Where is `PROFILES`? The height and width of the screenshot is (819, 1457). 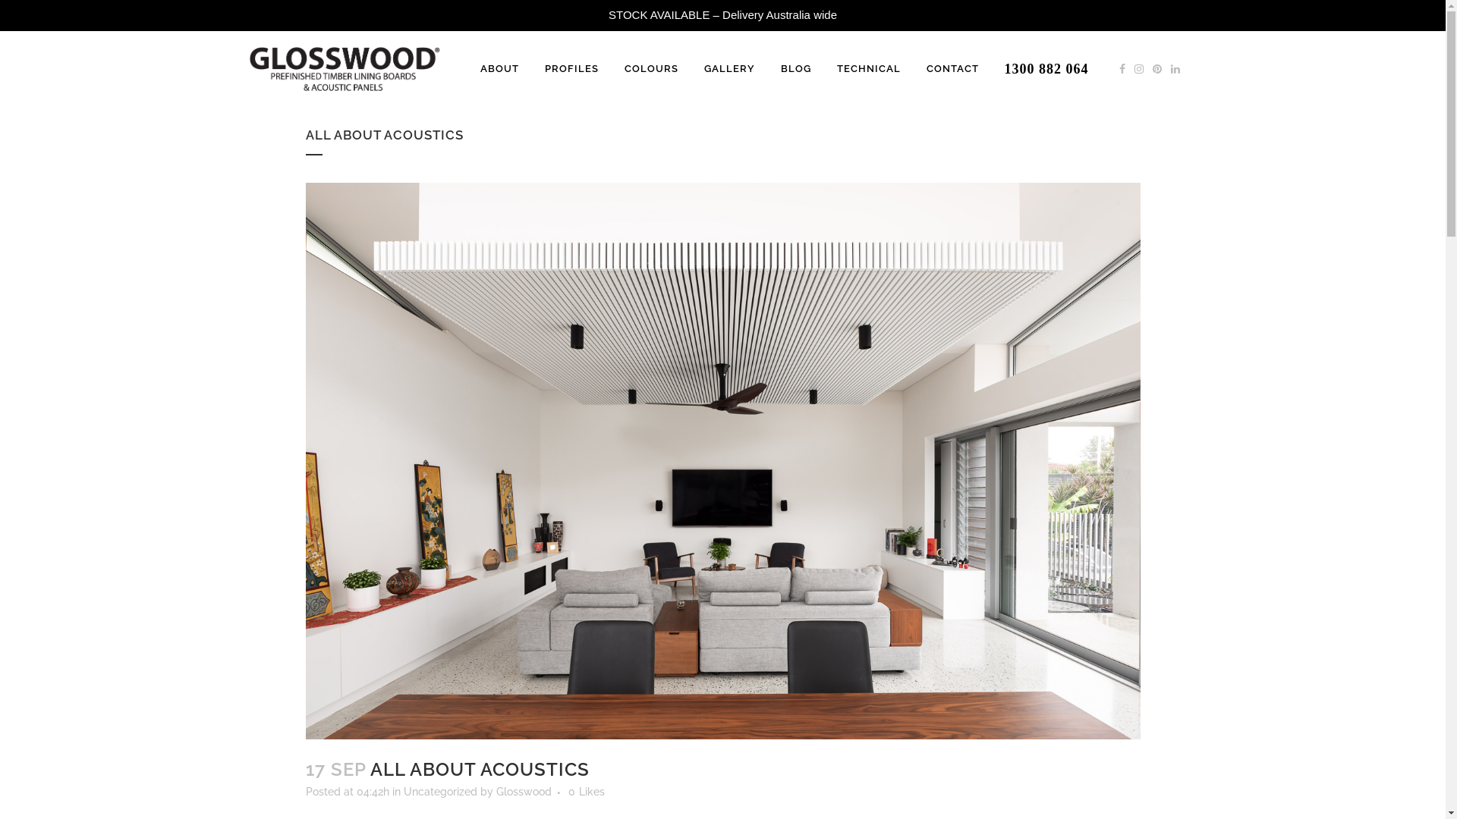
PROFILES is located at coordinates (571, 69).